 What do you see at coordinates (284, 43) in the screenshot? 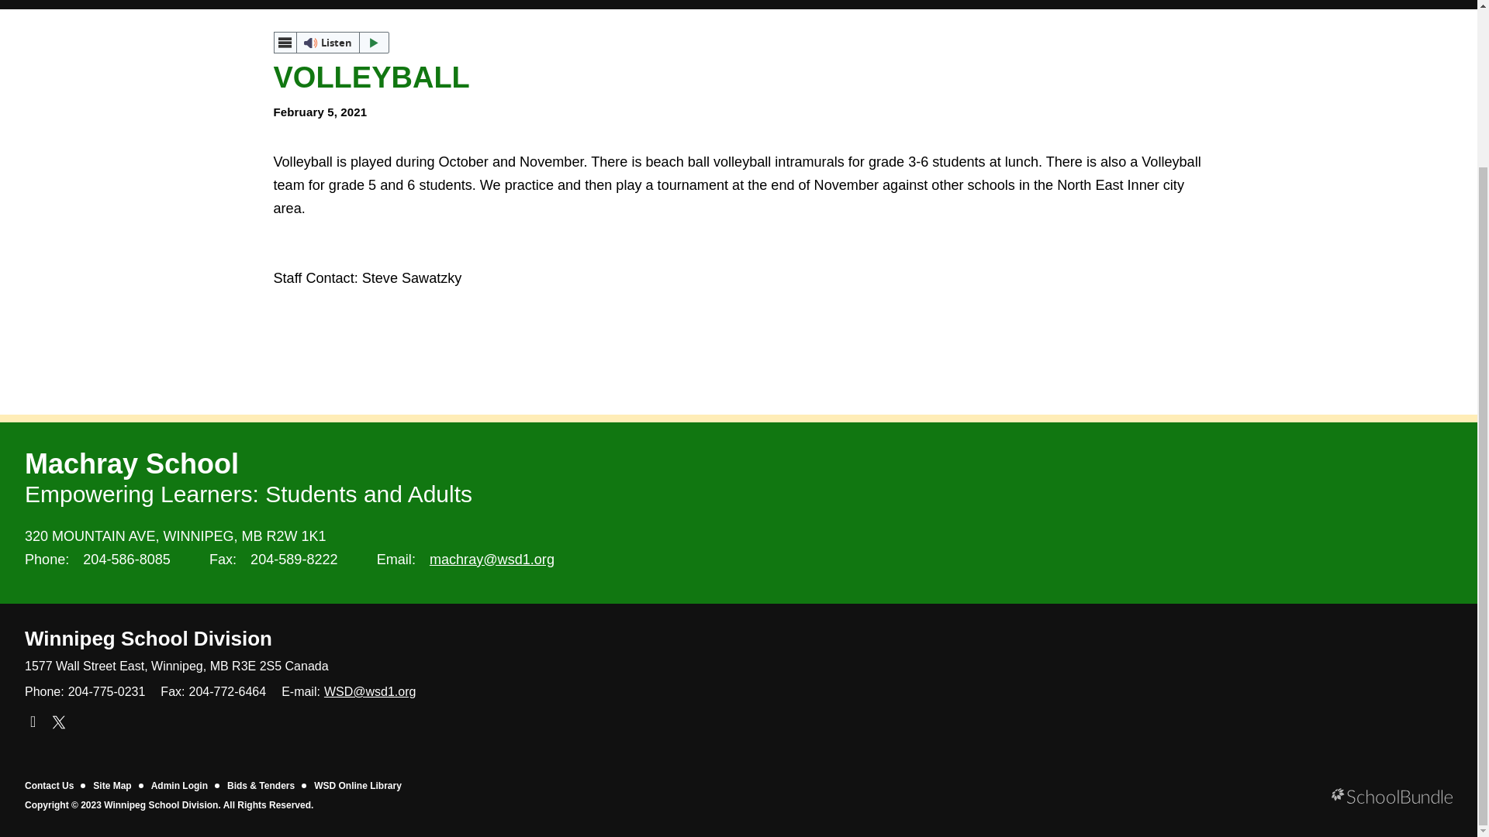
I see `webReader menu` at bounding box center [284, 43].